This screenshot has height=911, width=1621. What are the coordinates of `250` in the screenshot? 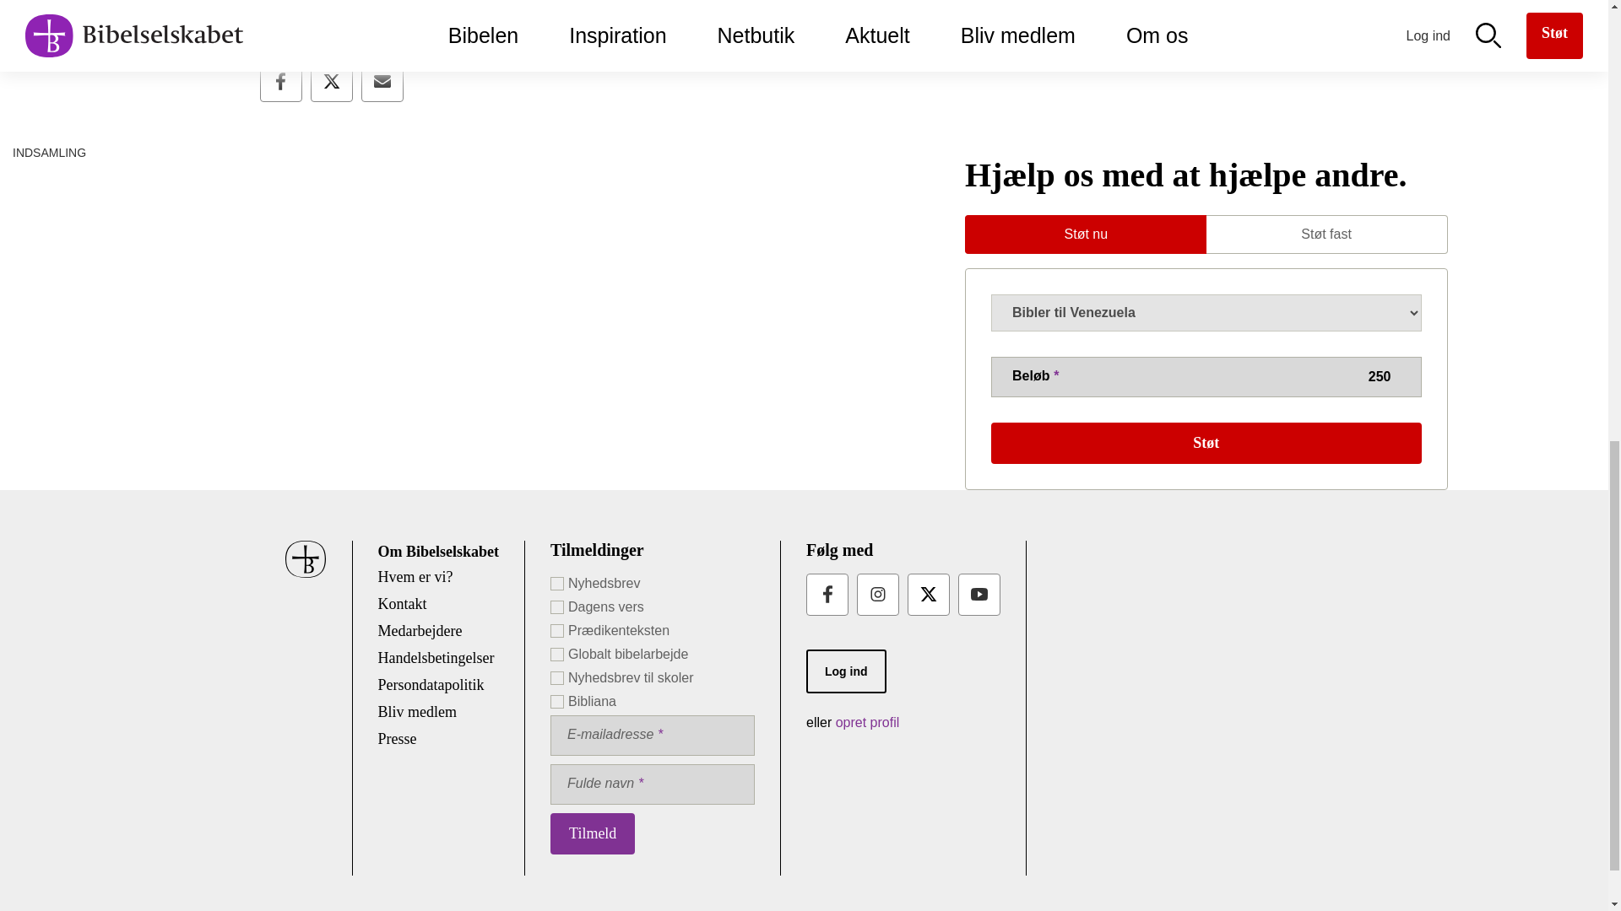 It's located at (1206, 376).